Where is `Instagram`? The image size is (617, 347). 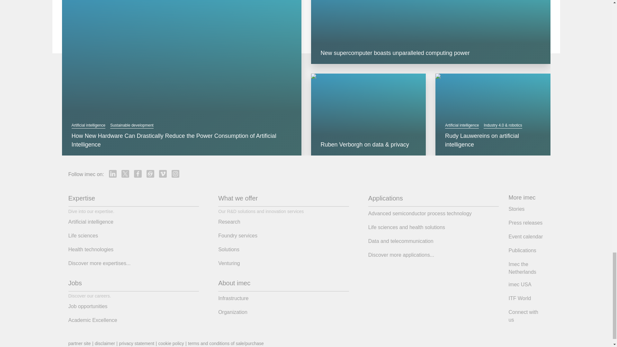 Instagram is located at coordinates (175, 173).